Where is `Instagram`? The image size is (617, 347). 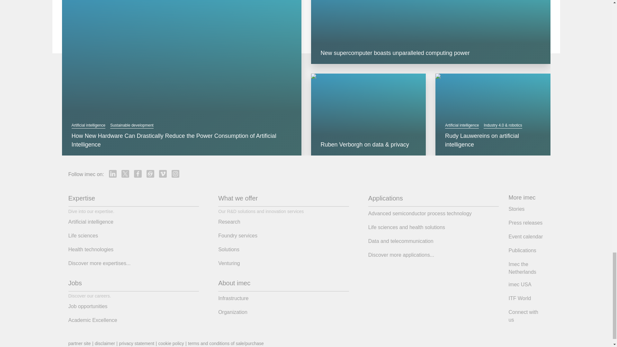 Instagram is located at coordinates (175, 173).